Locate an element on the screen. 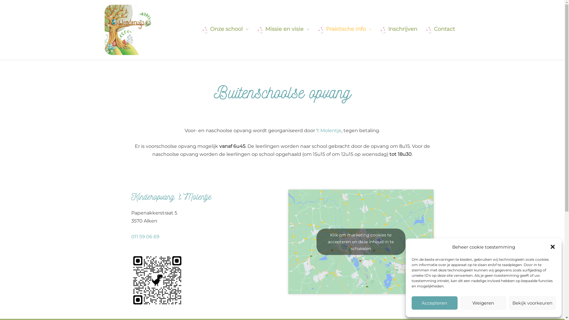 The height and width of the screenshot is (320, 569). Bekijk voorkeuren is located at coordinates (532, 303).